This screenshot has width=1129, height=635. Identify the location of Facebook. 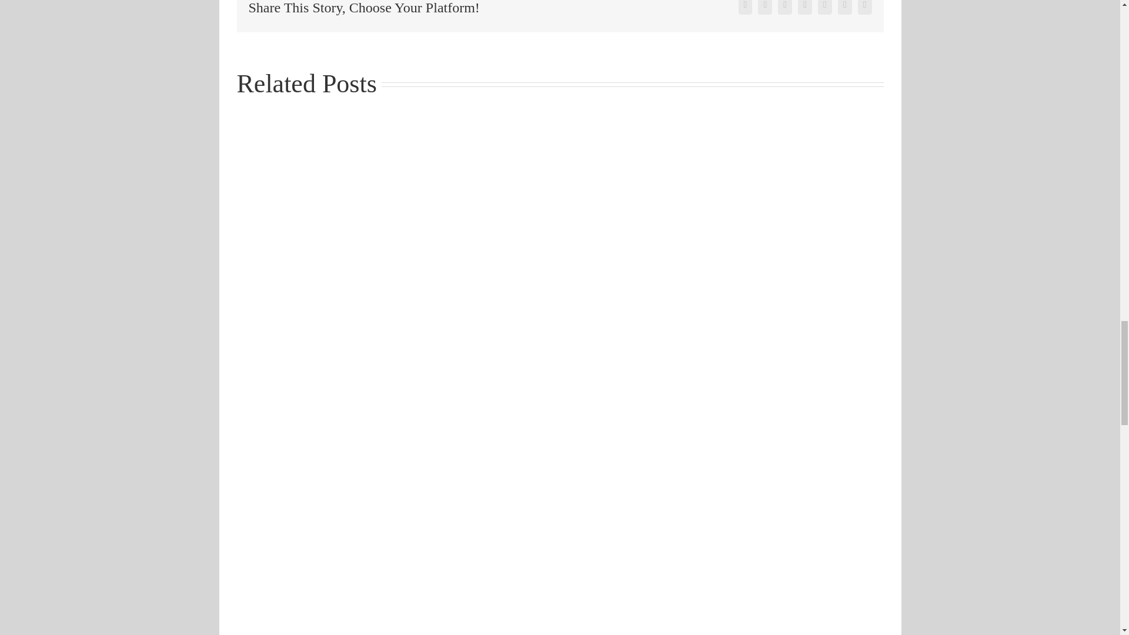
(746, 7).